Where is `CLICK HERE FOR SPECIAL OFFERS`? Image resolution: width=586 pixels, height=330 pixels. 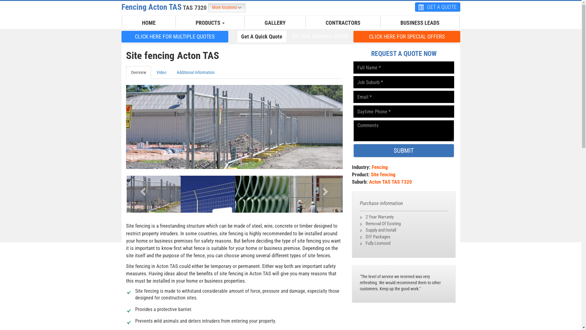
CLICK HERE FOR SPECIAL OFFERS is located at coordinates (407, 36).